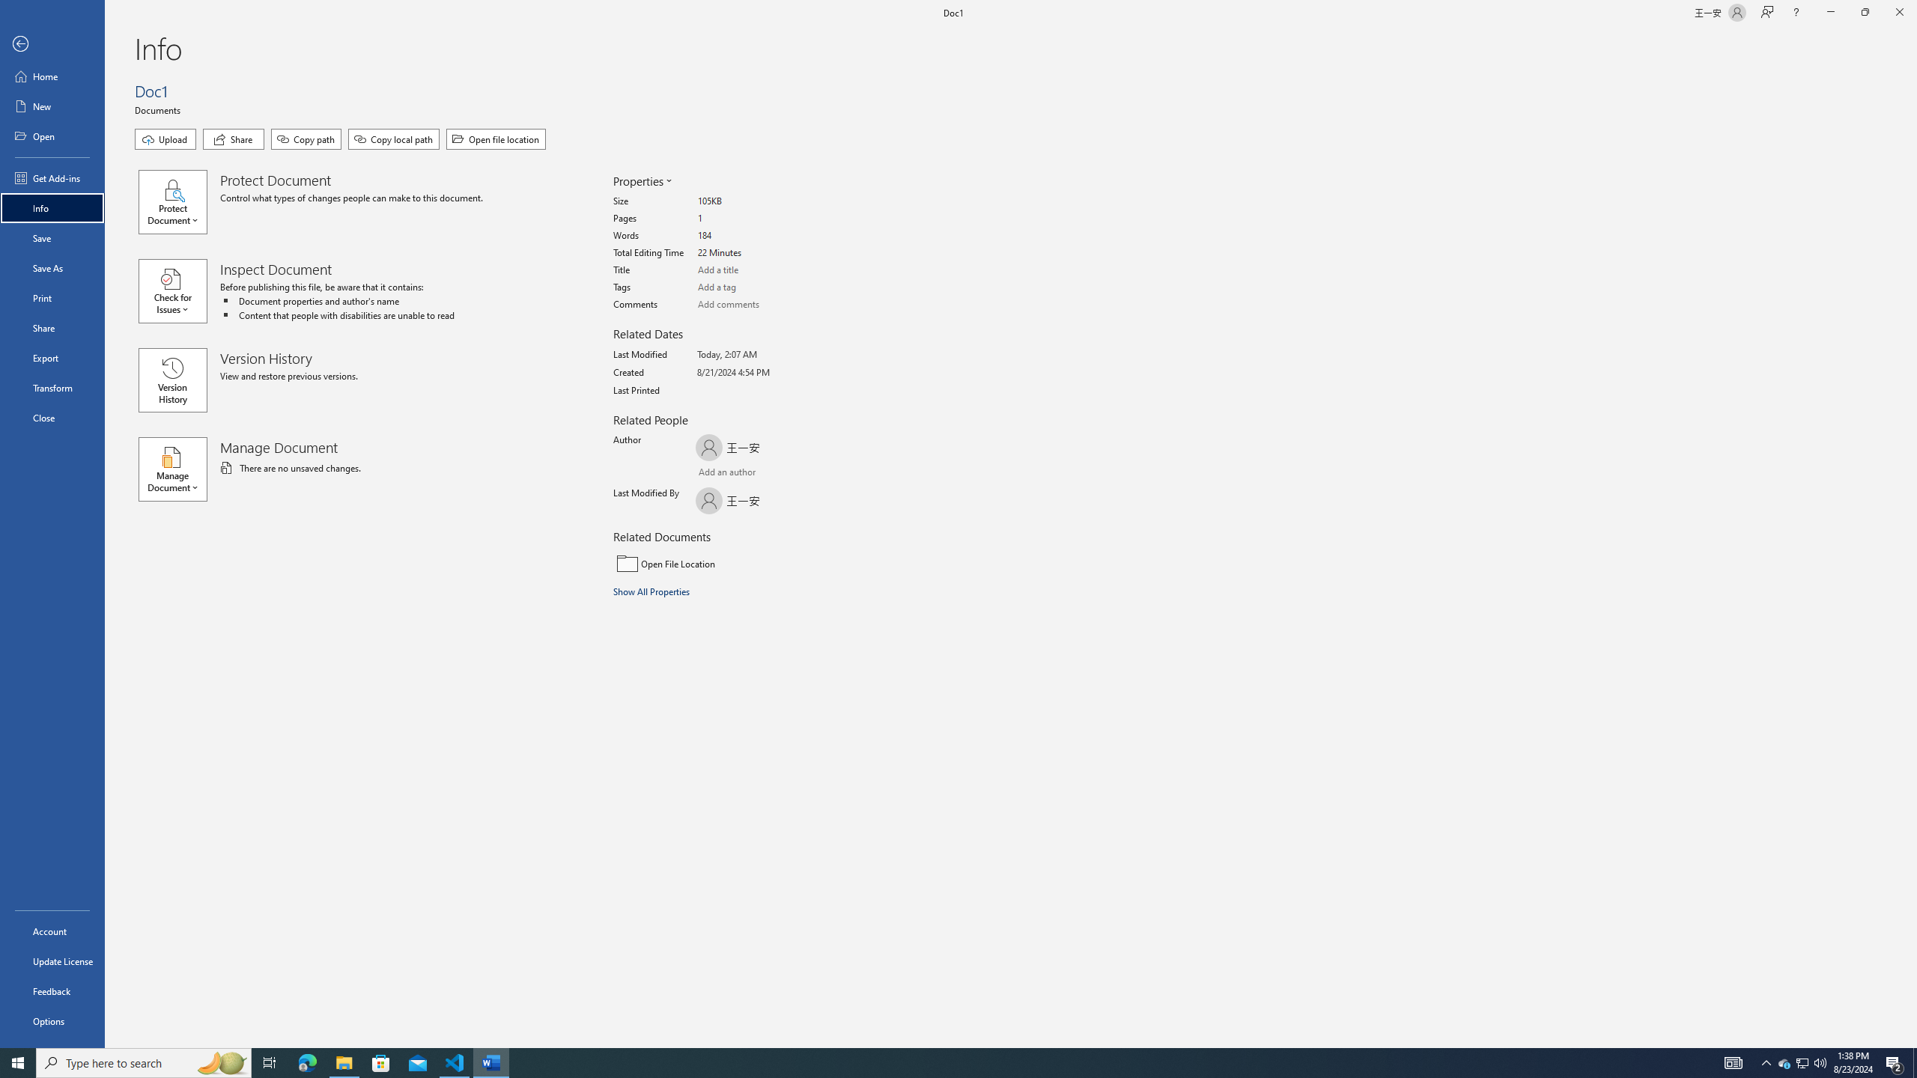 This screenshot has width=1917, height=1078. Describe the element at coordinates (496, 139) in the screenshot. I see `Open file location` at that location.